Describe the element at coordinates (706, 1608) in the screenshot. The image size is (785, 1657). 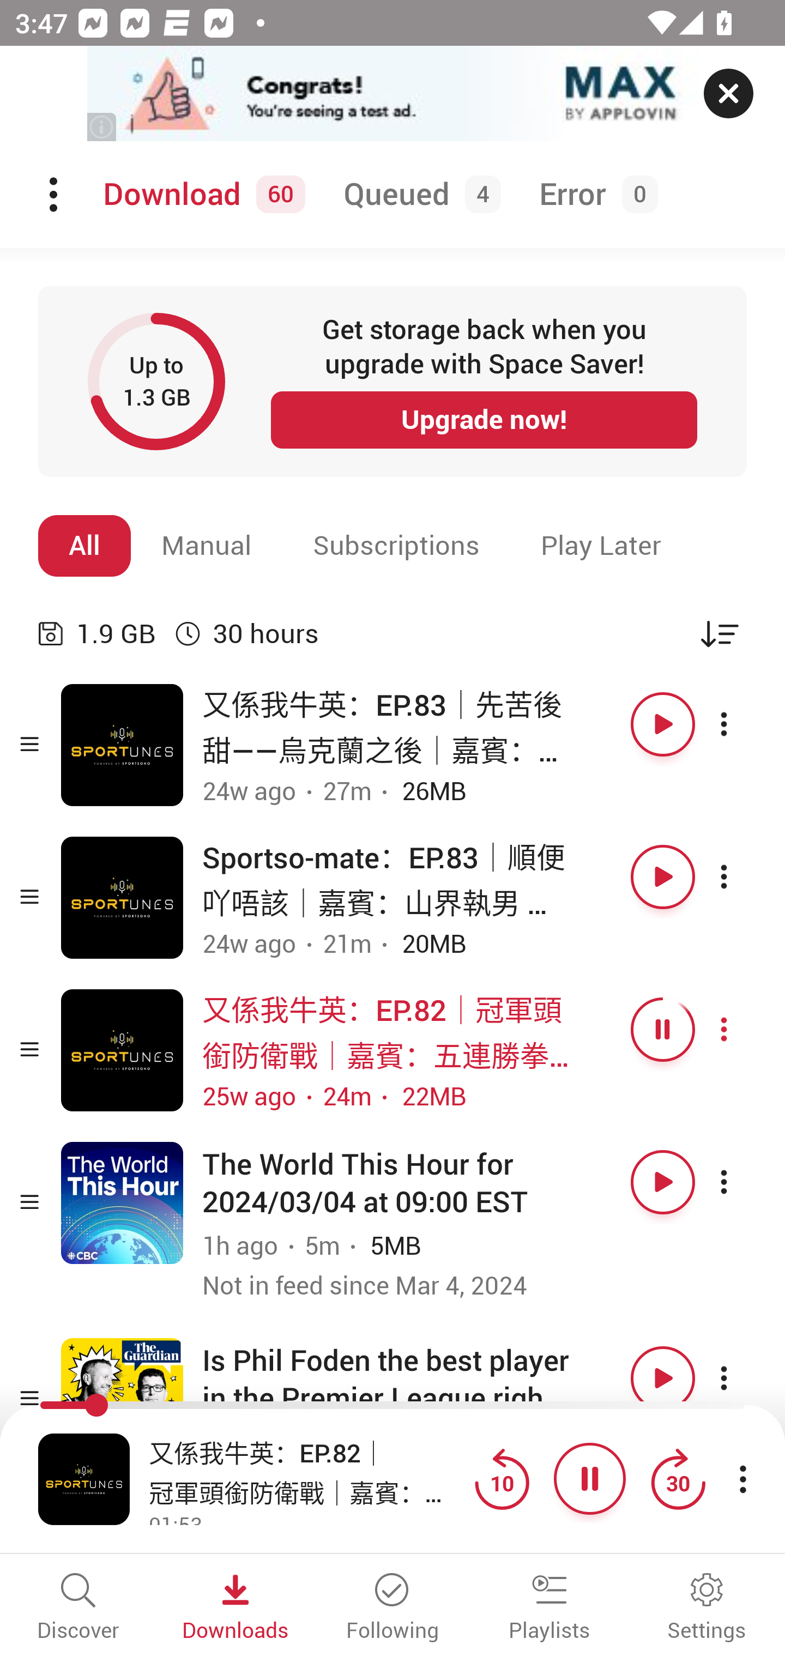
I see `Settings` at that location.